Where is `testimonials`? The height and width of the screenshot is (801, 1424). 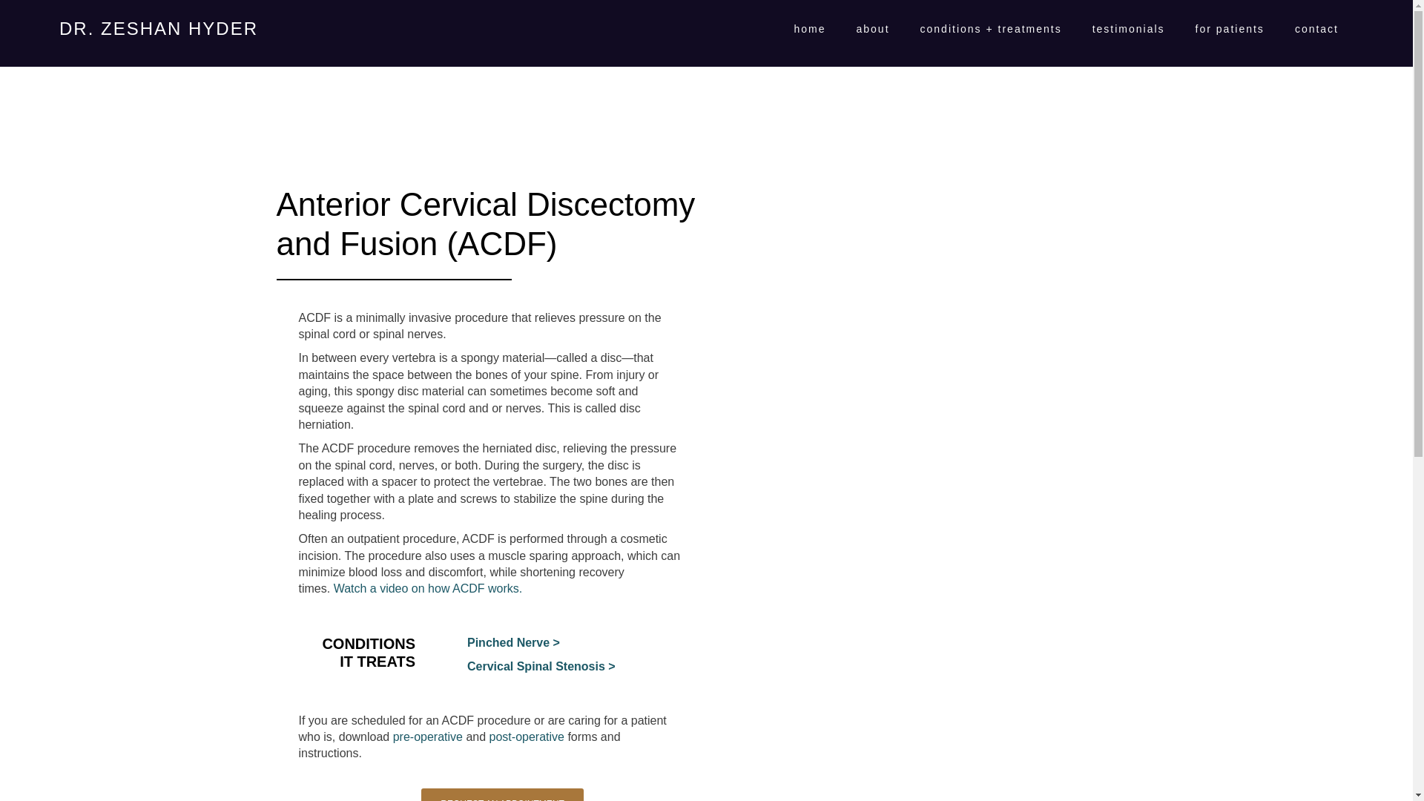 testimonials is located at coordinates (1129, 30).